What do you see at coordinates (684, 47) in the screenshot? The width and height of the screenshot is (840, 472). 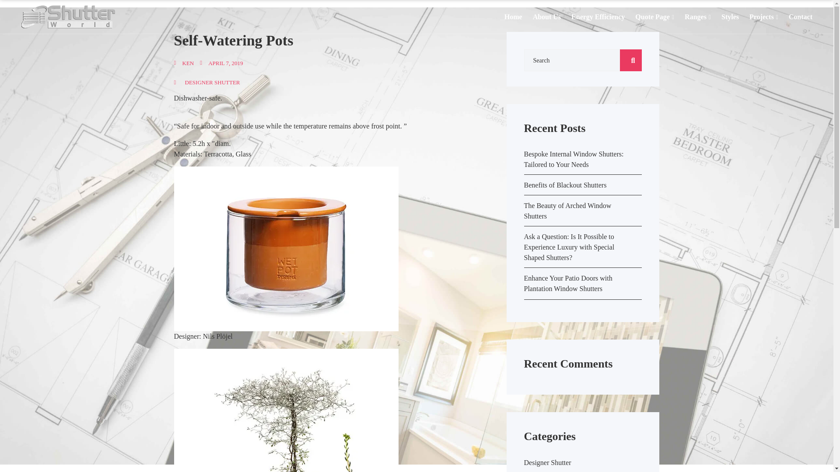 I see `Brochure Request` at bounding box center [684, 47].